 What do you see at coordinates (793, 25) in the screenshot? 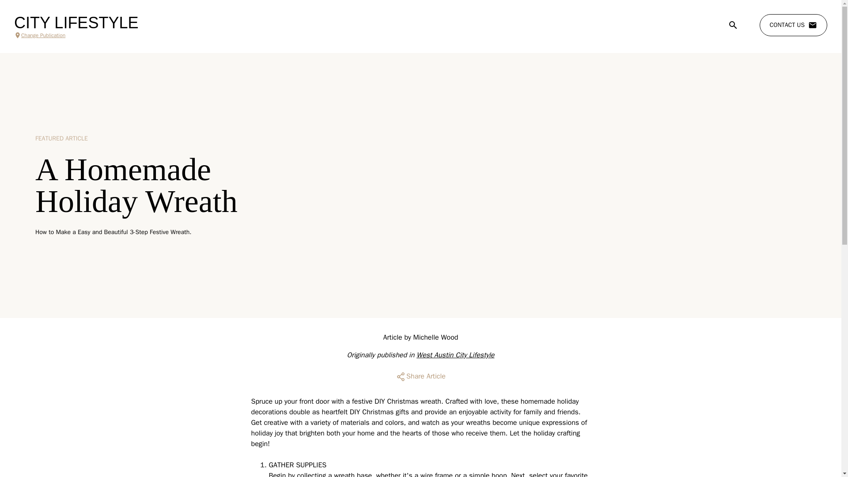
I see `CONTACT US` at bounding box center [793, 25].